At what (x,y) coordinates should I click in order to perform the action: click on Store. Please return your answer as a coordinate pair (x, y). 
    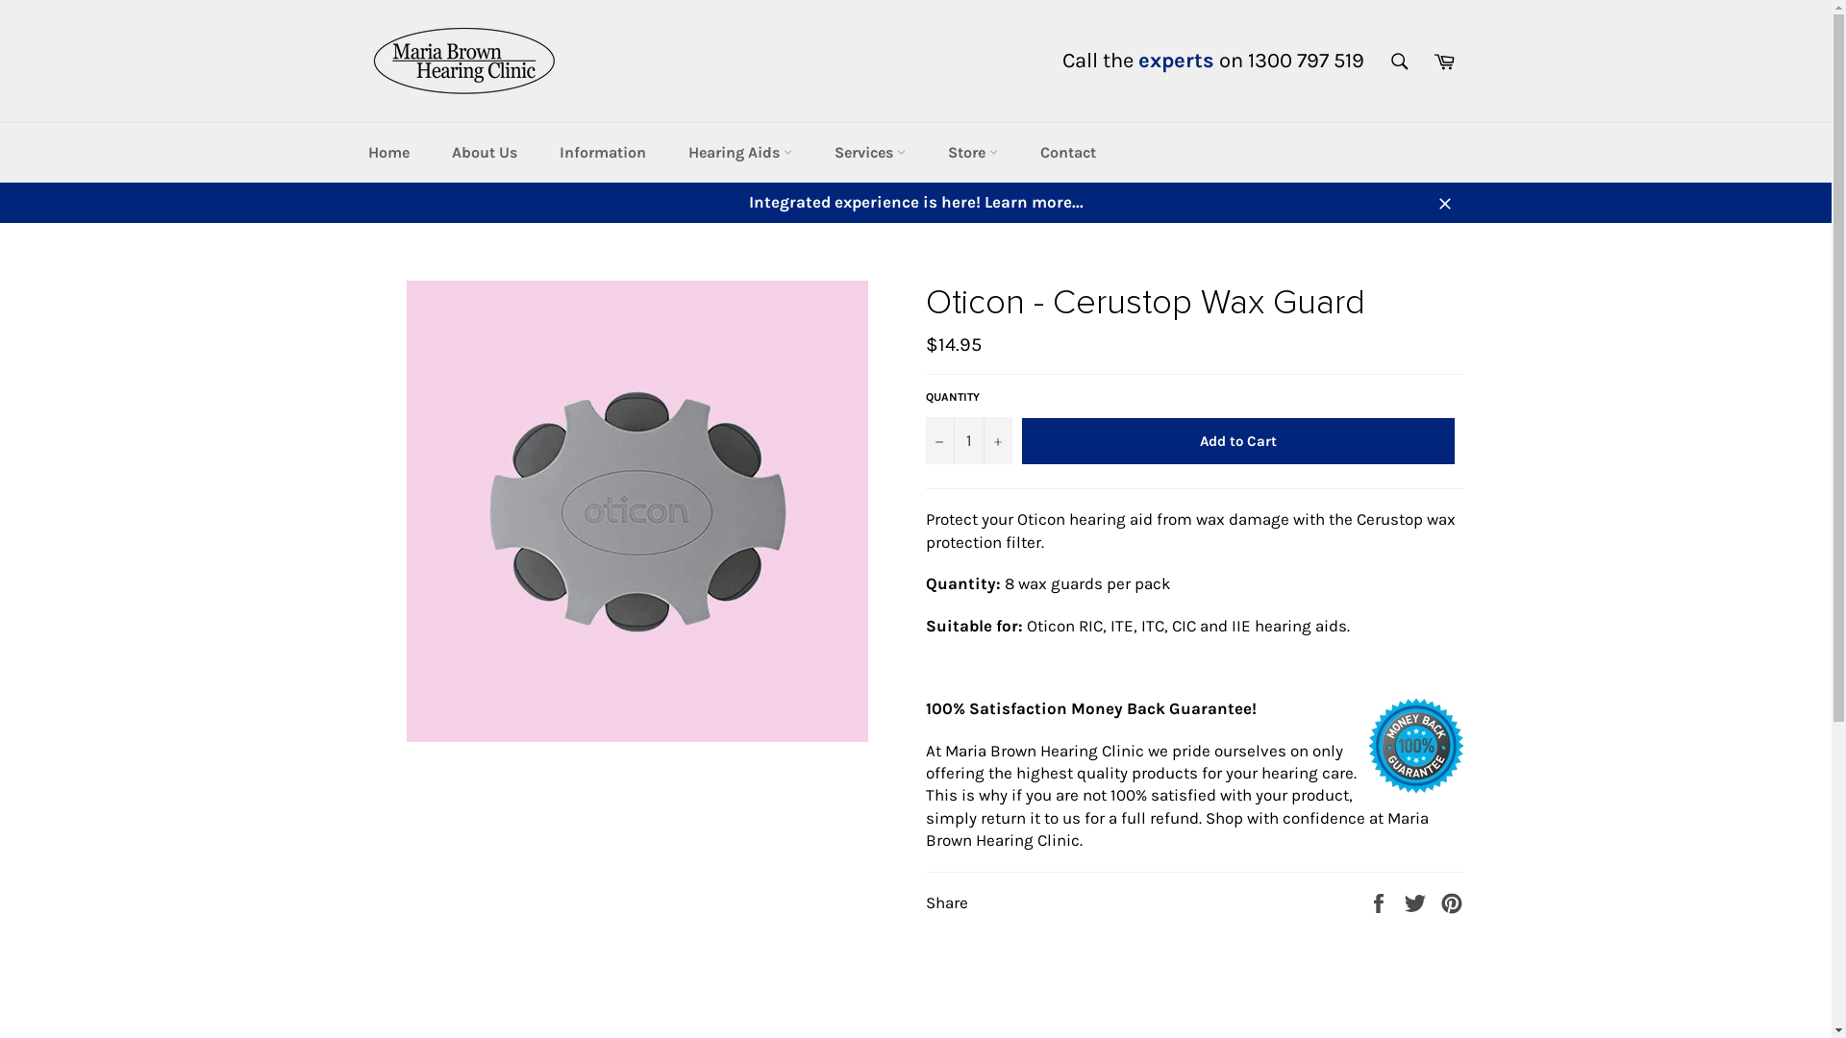
    Looking at the image, I should click on (973, 153).